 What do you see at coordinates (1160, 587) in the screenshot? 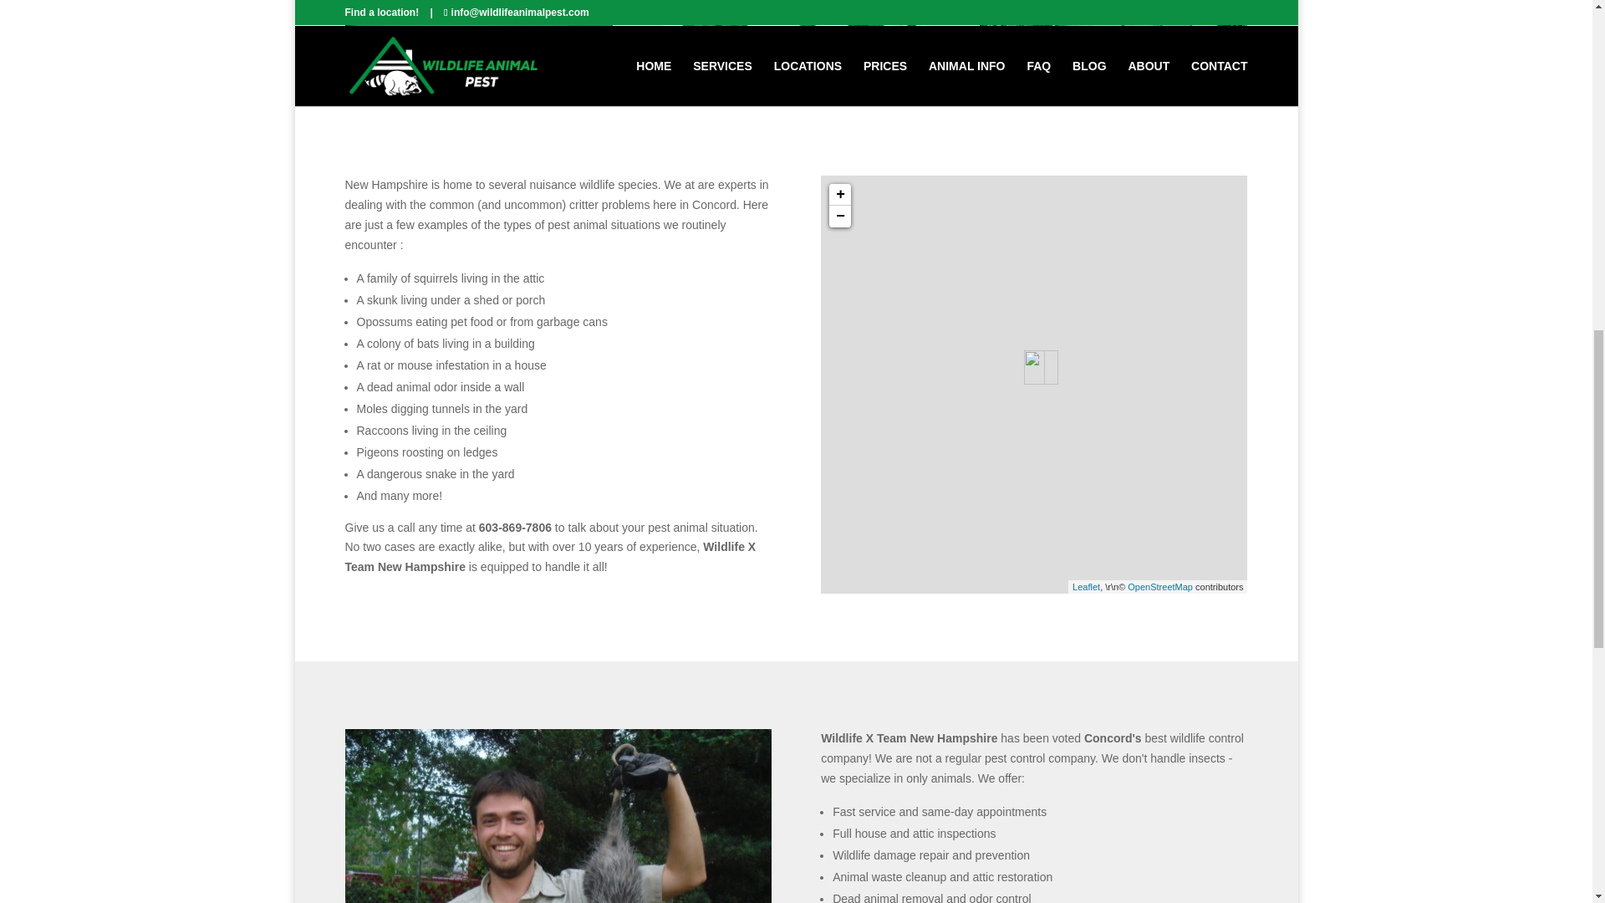
I see `OpenStreetMap` at bounding box center [1160, 587].